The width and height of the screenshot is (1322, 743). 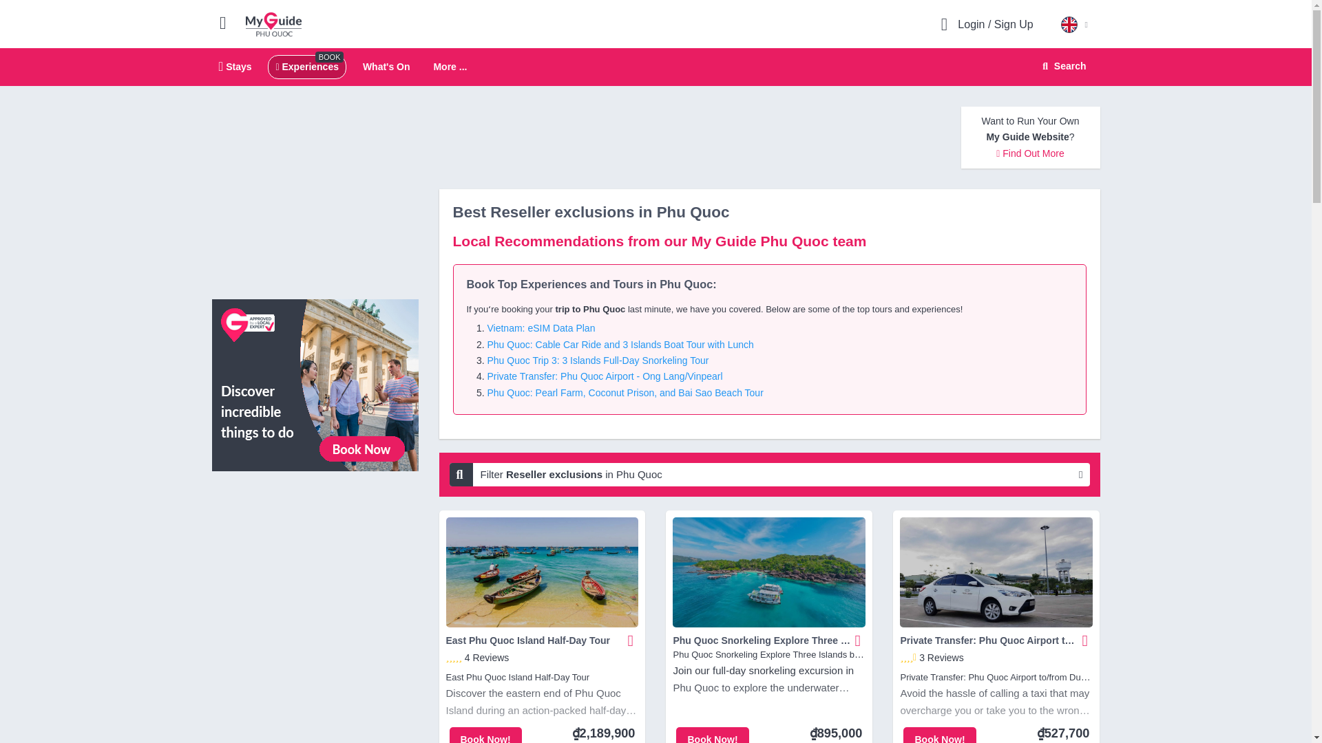 What do you see at coordinates (273, 23) in the screenshot?
I see `Search` at bounding box center [273, 23].